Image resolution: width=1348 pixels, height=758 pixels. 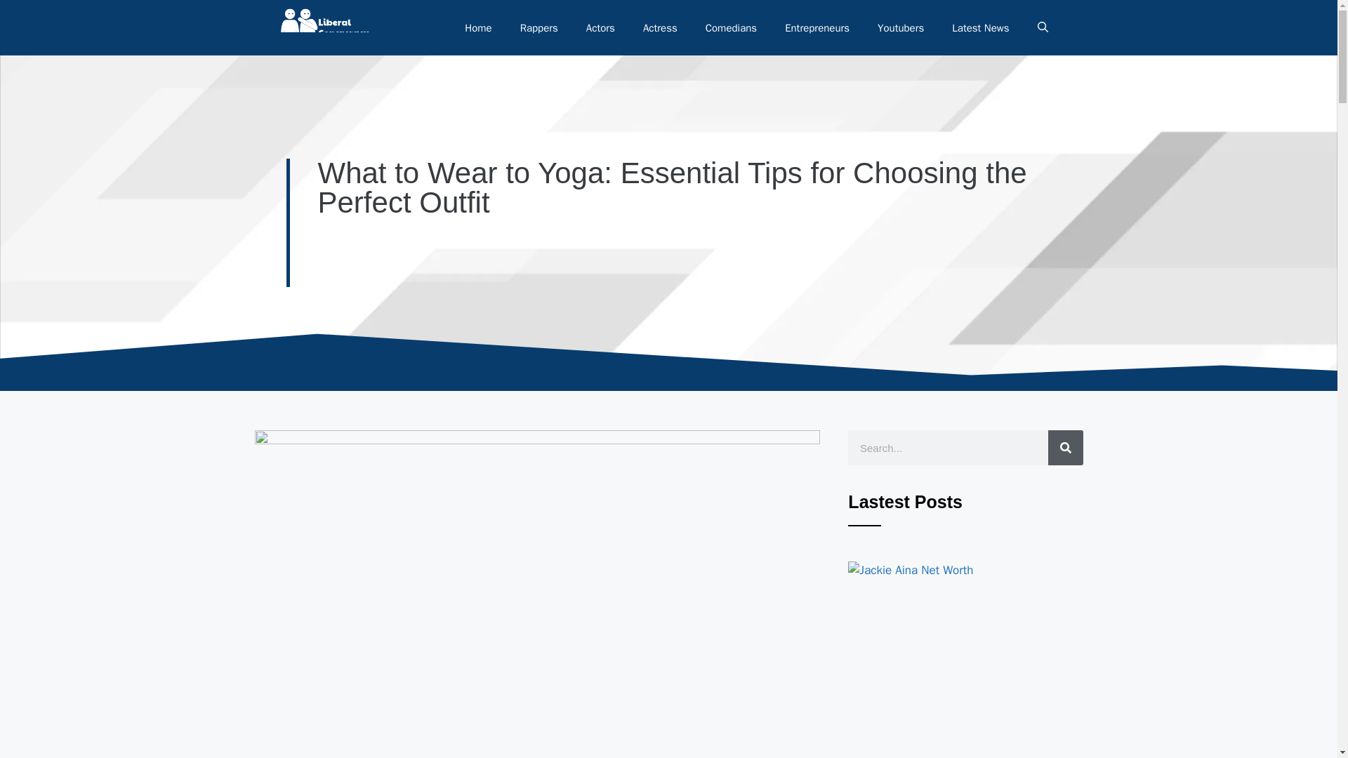 I want to click on Rappers, so click(x=539, y=28).